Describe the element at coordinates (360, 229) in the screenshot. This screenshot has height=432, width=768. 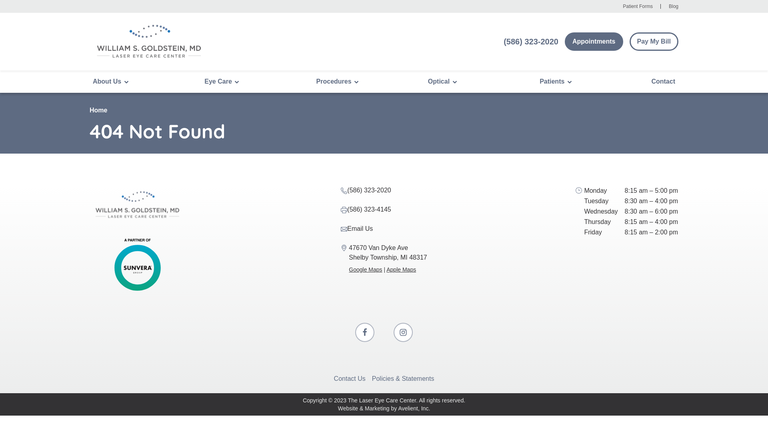
I see `Email Us` at that location.